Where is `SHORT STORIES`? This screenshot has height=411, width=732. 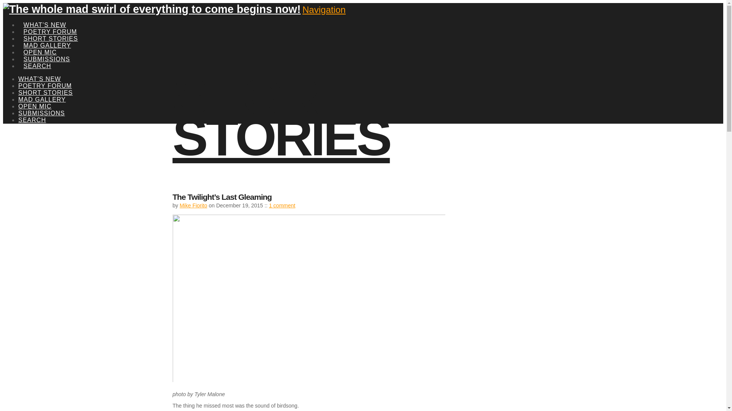 SHORT STORIES is located at coordinates (51, 30).